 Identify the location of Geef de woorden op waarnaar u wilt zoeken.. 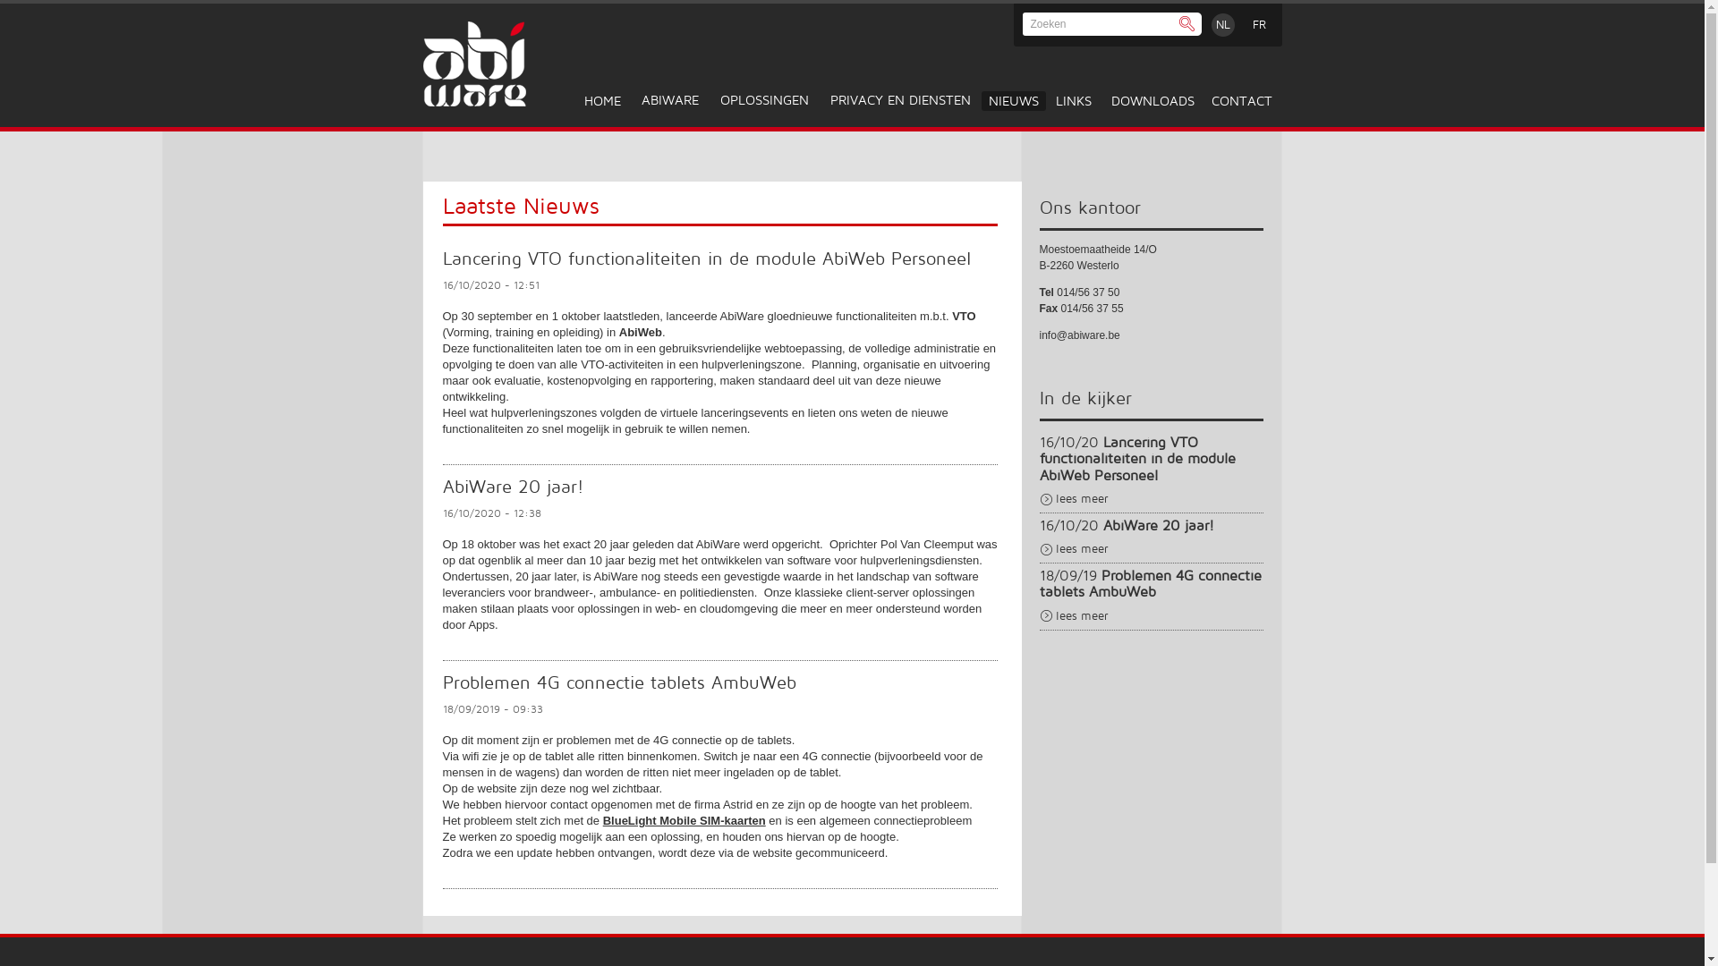
(1095, 24).